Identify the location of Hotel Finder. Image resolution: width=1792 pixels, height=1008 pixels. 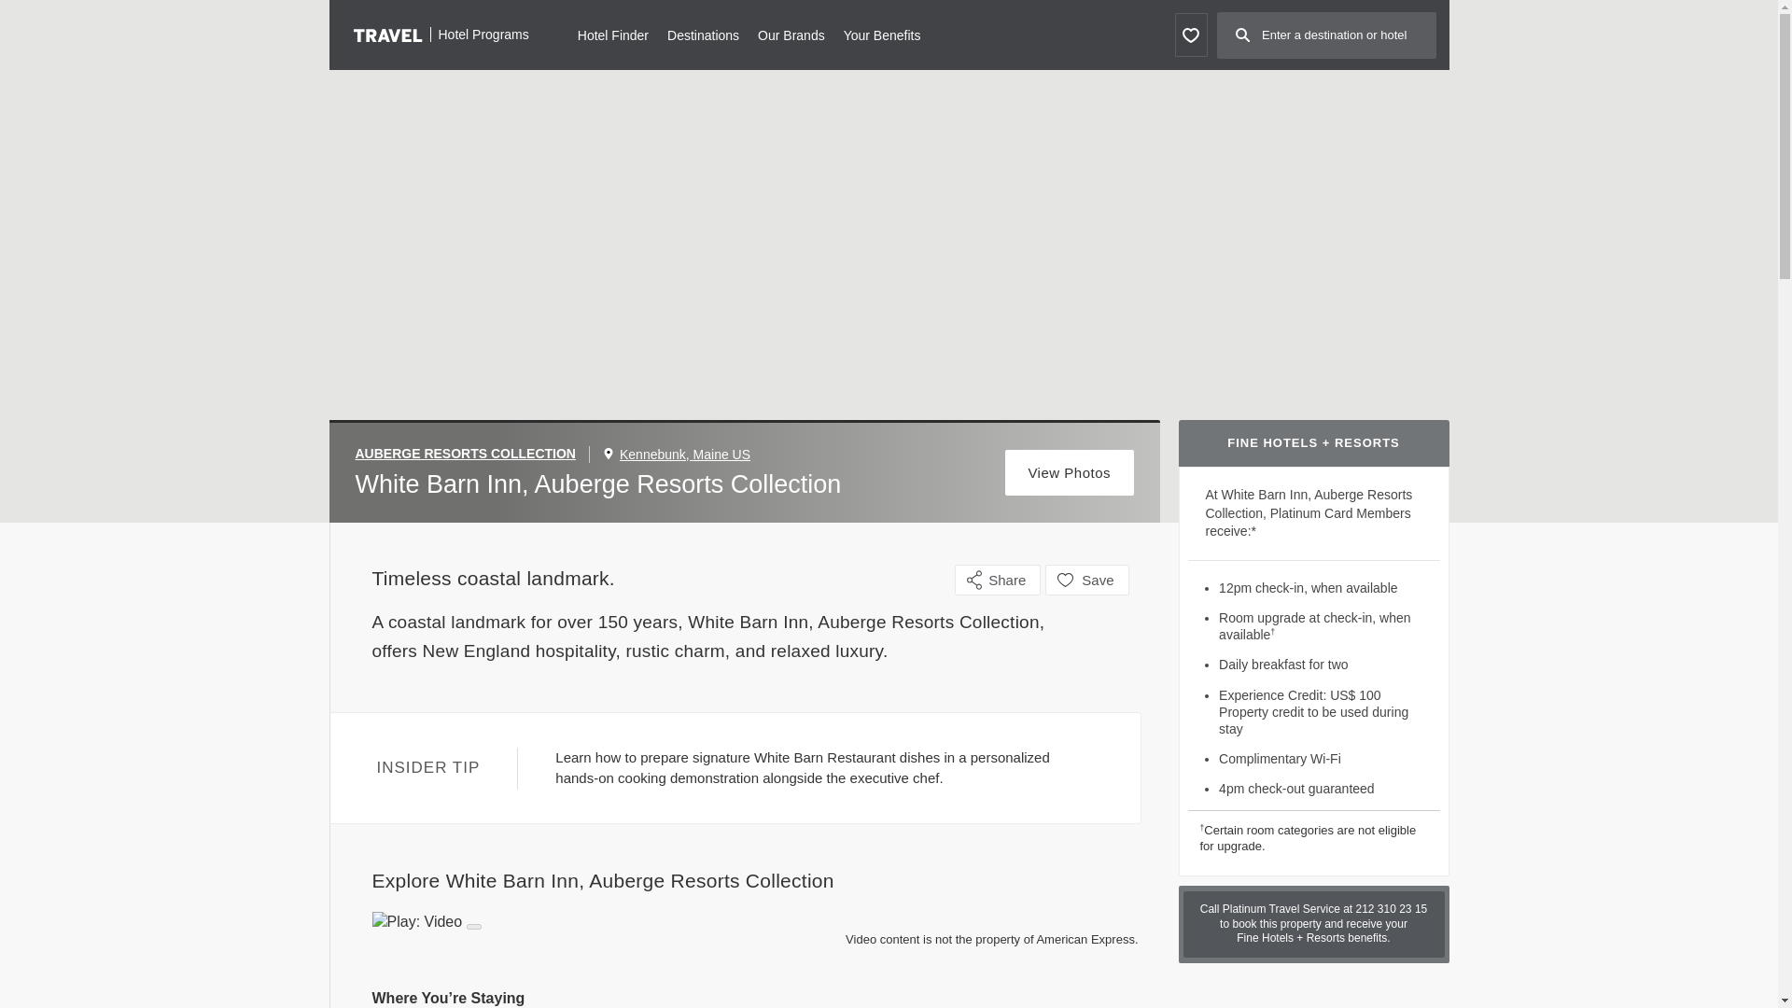
(612, 34).